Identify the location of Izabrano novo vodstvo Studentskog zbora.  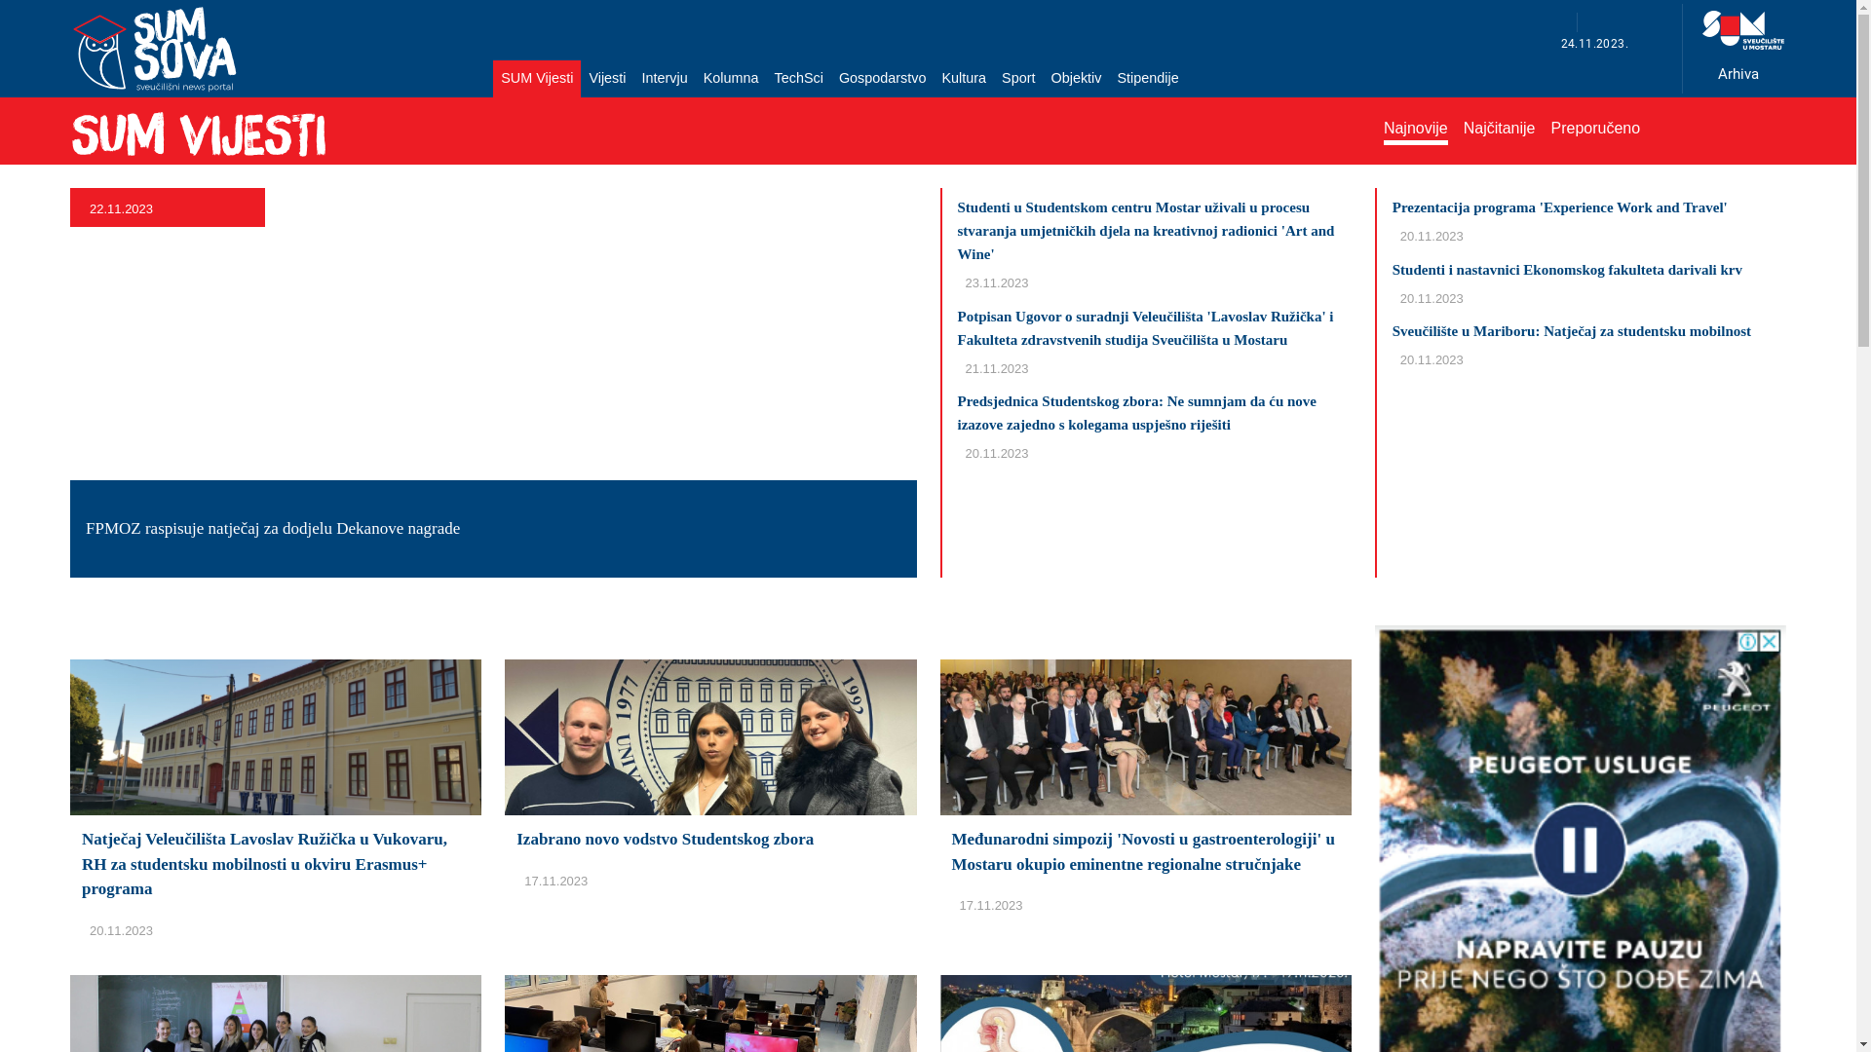
(710, 756).